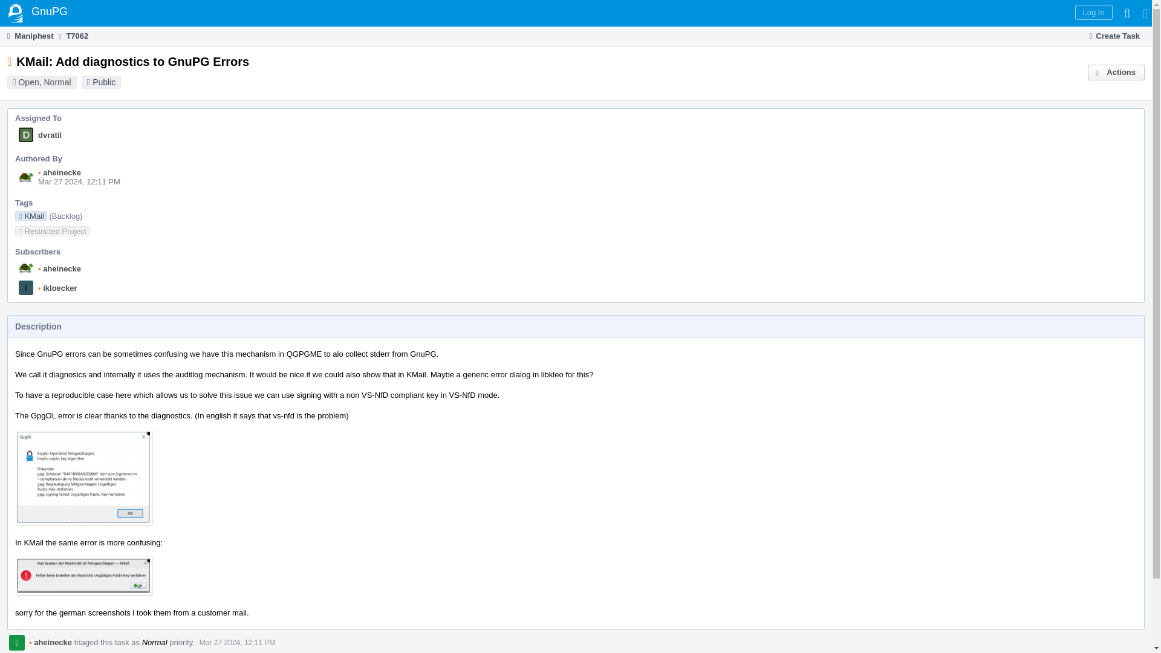 The image size is (1161, 653). I want to click on Public, so click(104, 82).